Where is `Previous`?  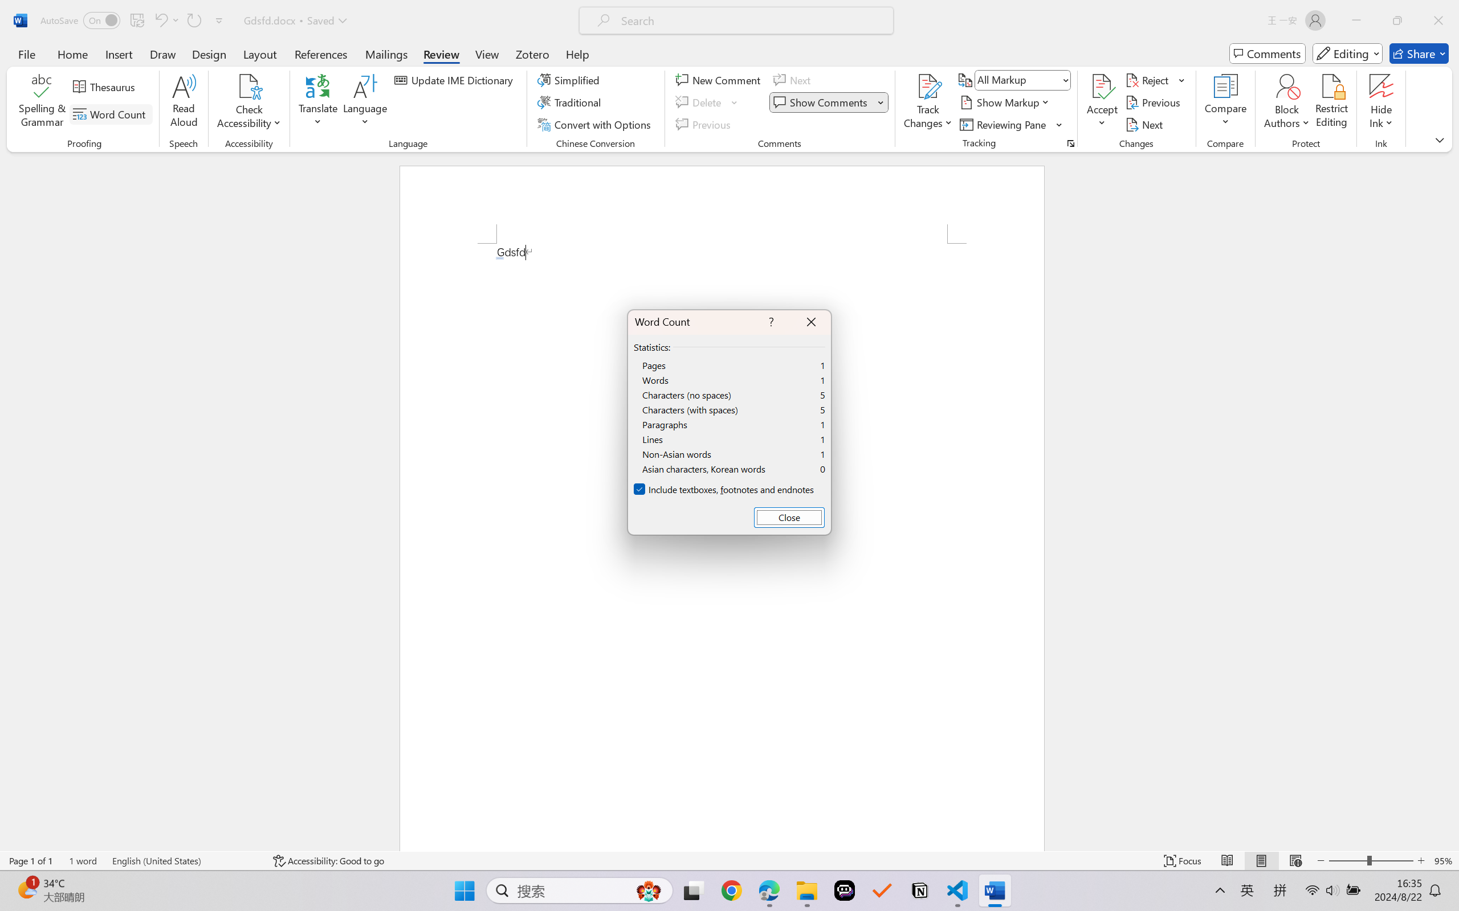 Previous is located at coordinates (1155, 102).